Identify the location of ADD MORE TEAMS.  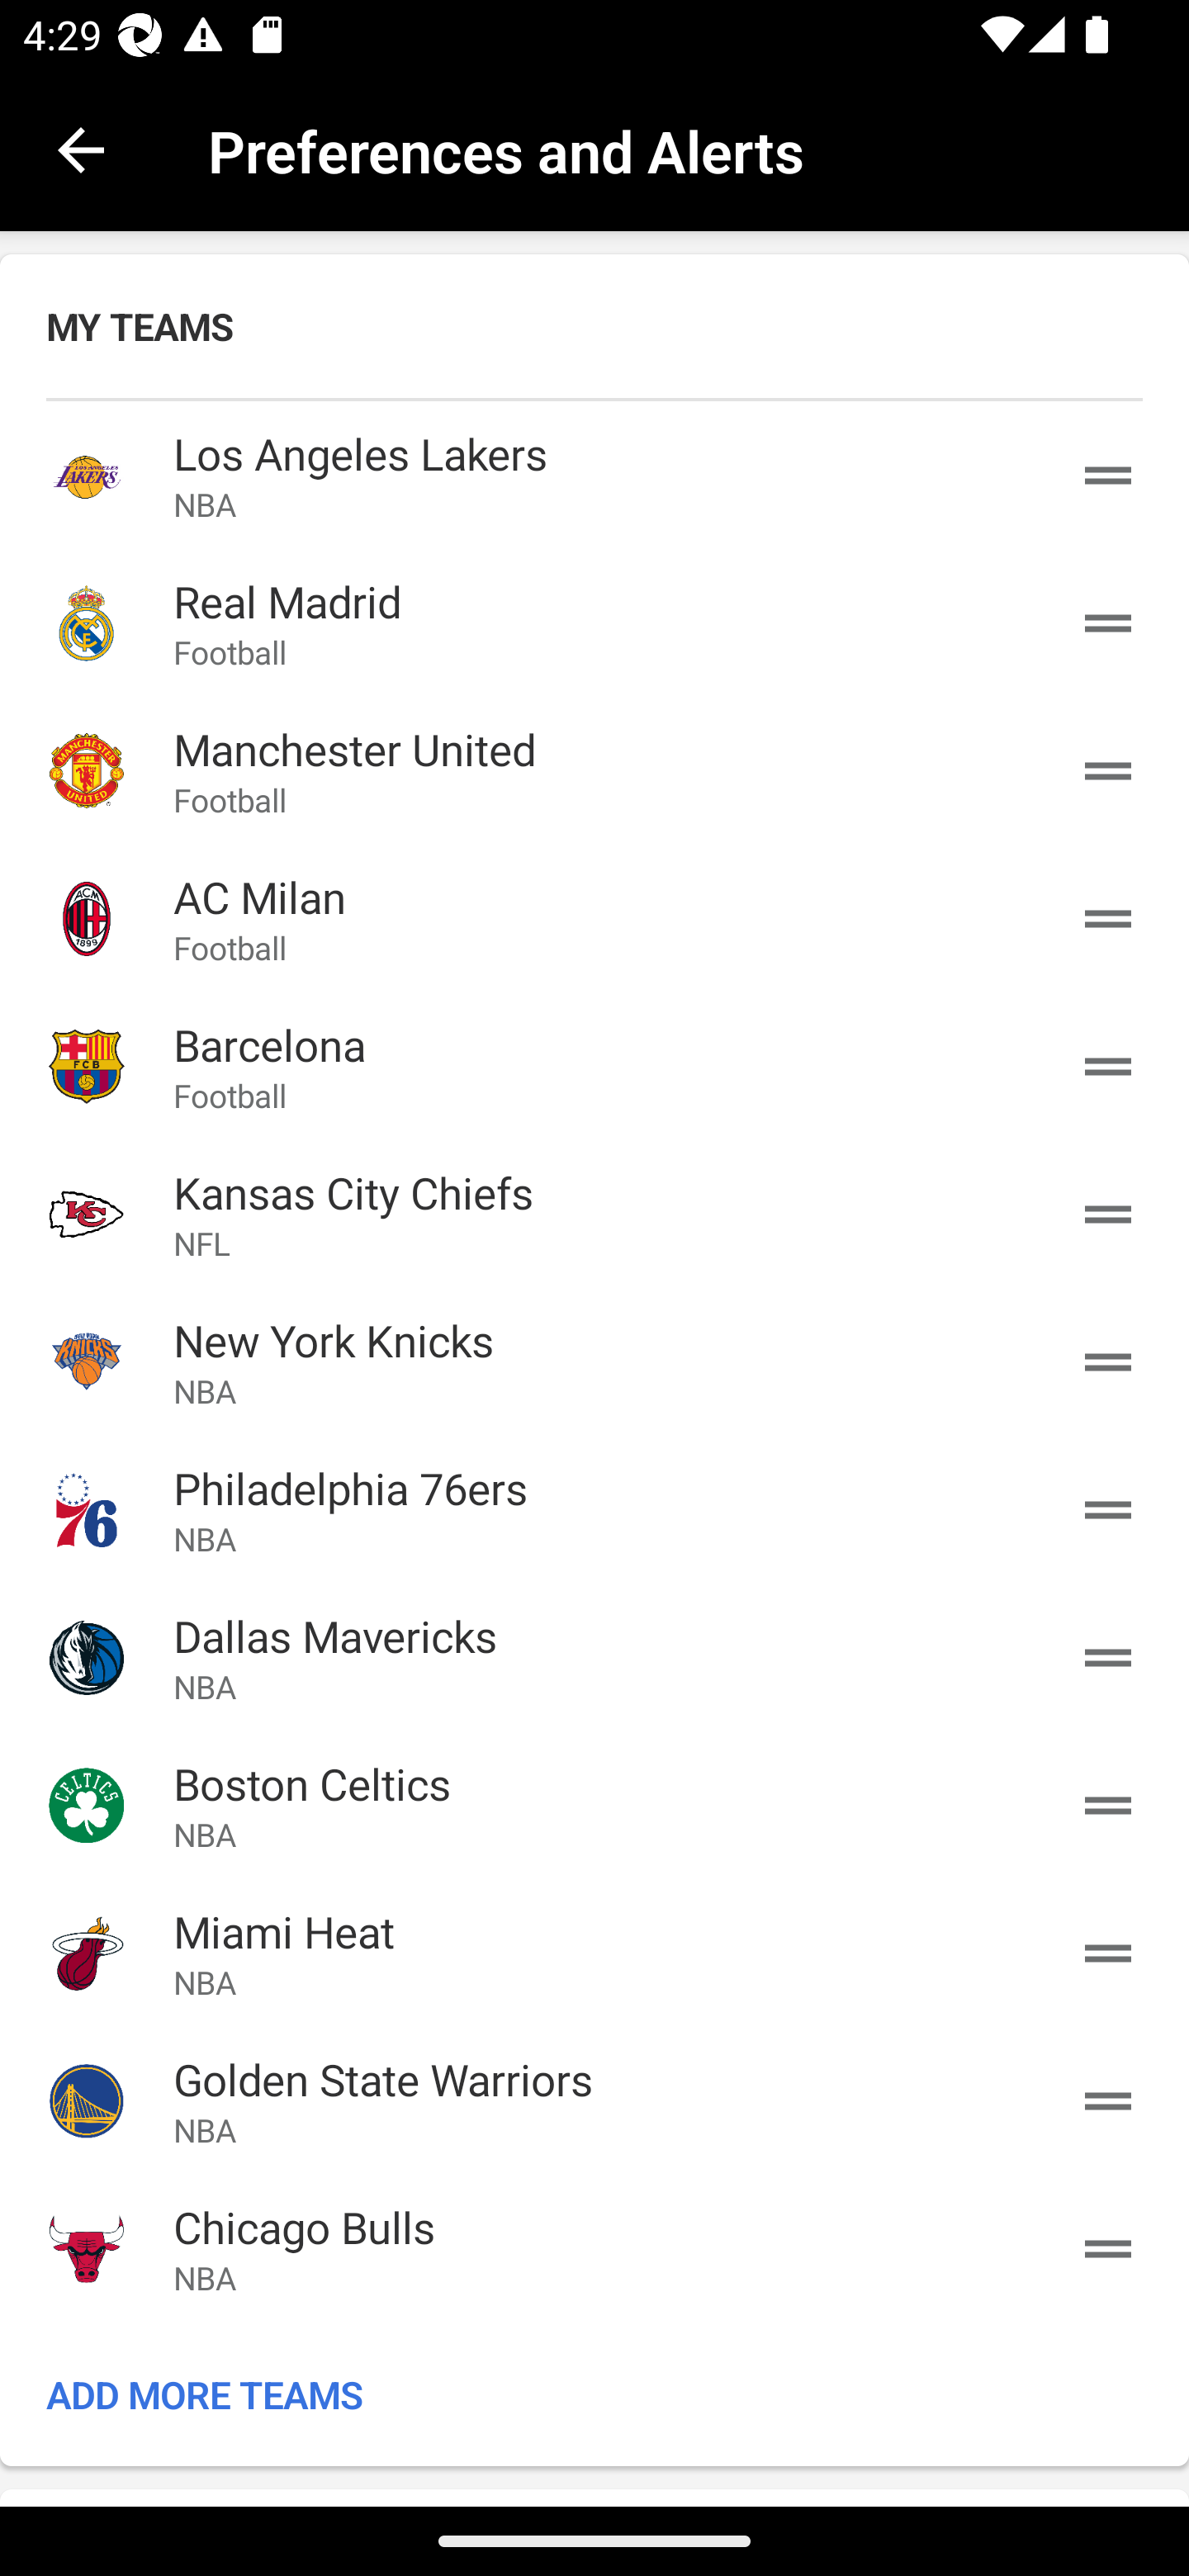
(594, 2394).